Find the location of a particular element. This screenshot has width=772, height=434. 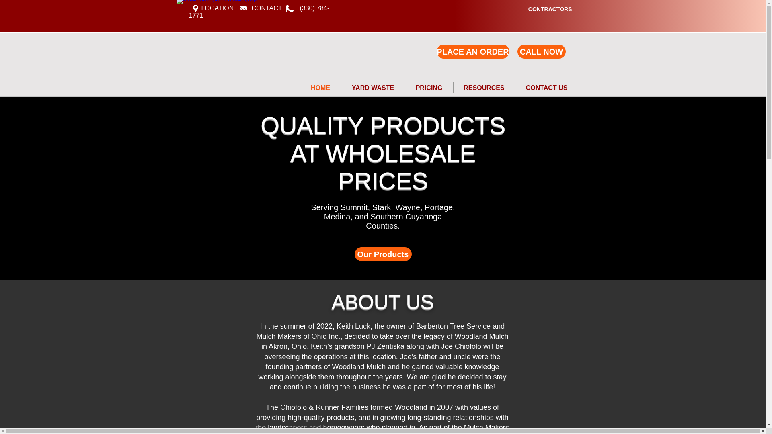

CONTRACTORS is located at coordinates (550, 9).